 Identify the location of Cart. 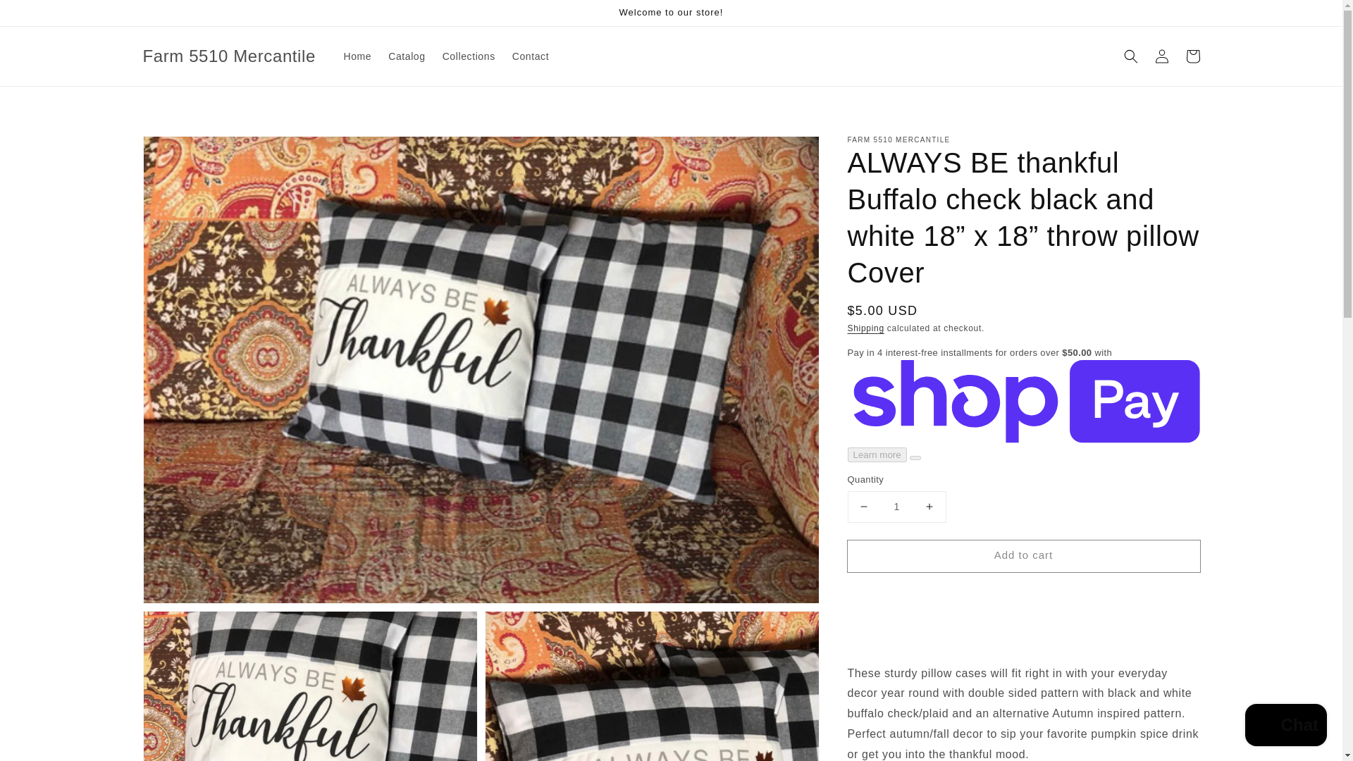
(1192, 56).